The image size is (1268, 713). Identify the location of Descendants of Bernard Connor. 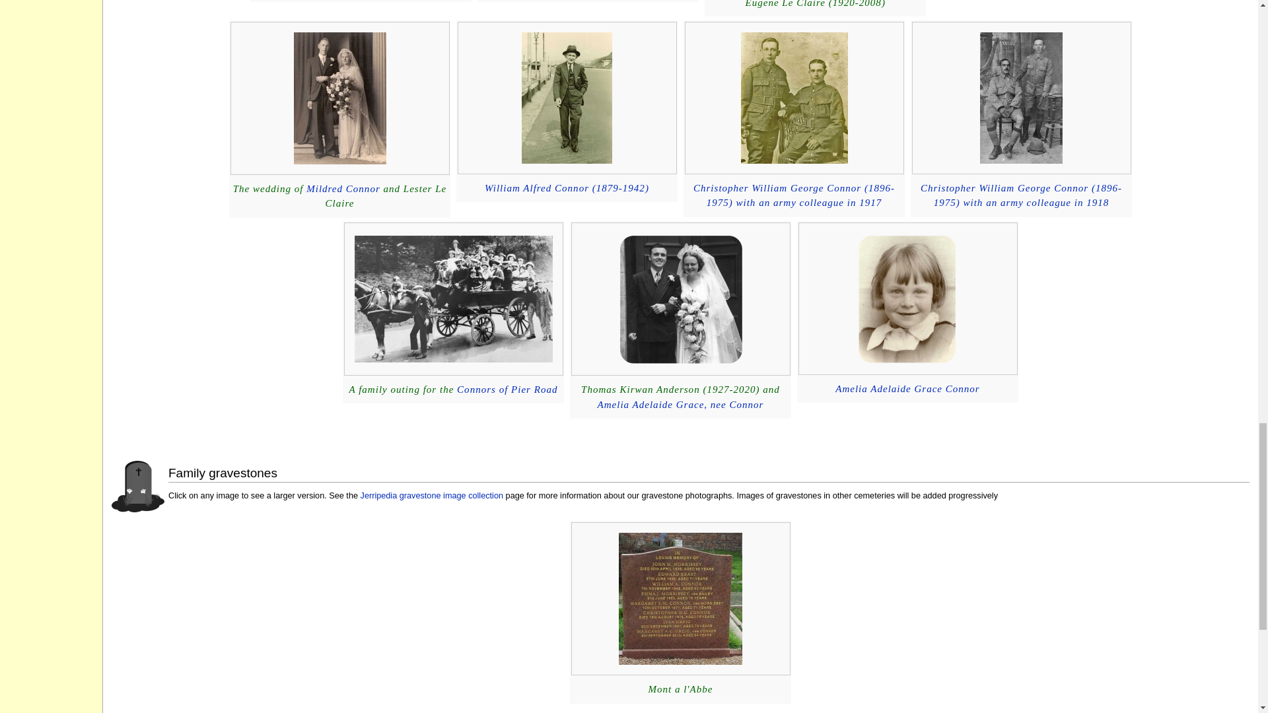
(343, 188).